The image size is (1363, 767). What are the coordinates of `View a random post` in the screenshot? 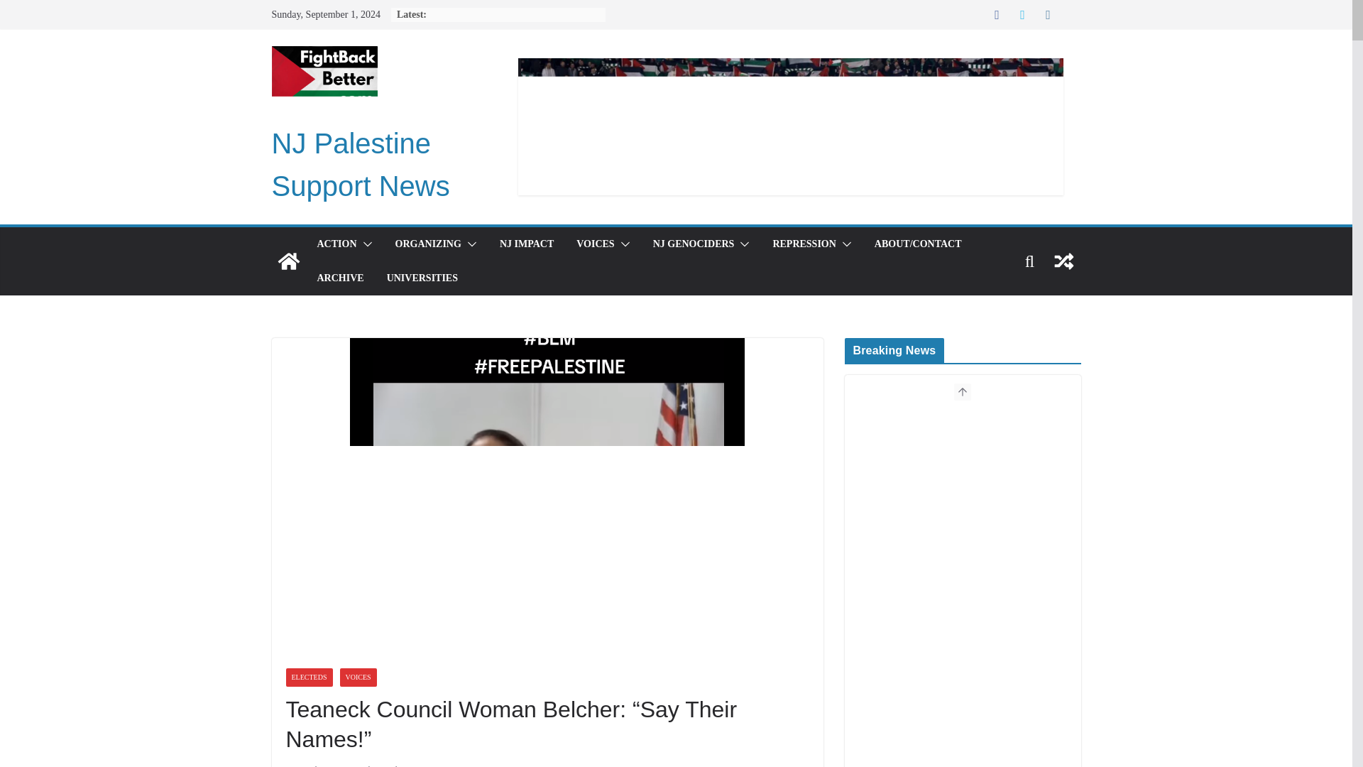 It's located at (1063, 261).